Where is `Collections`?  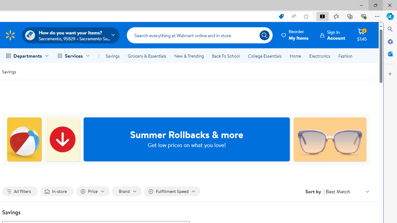 Collections is located at coordinates (350, 16).